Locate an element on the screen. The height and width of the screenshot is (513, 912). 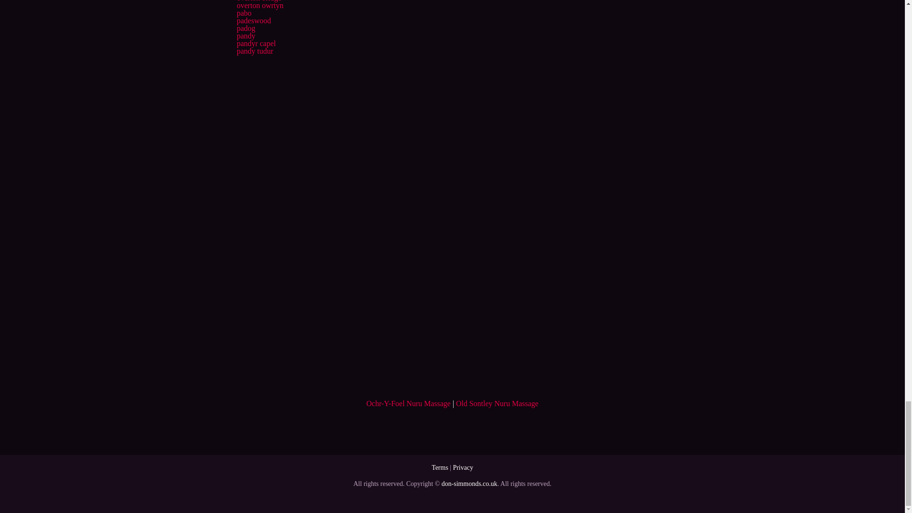
padeswood is located at coordinates (254, 20).